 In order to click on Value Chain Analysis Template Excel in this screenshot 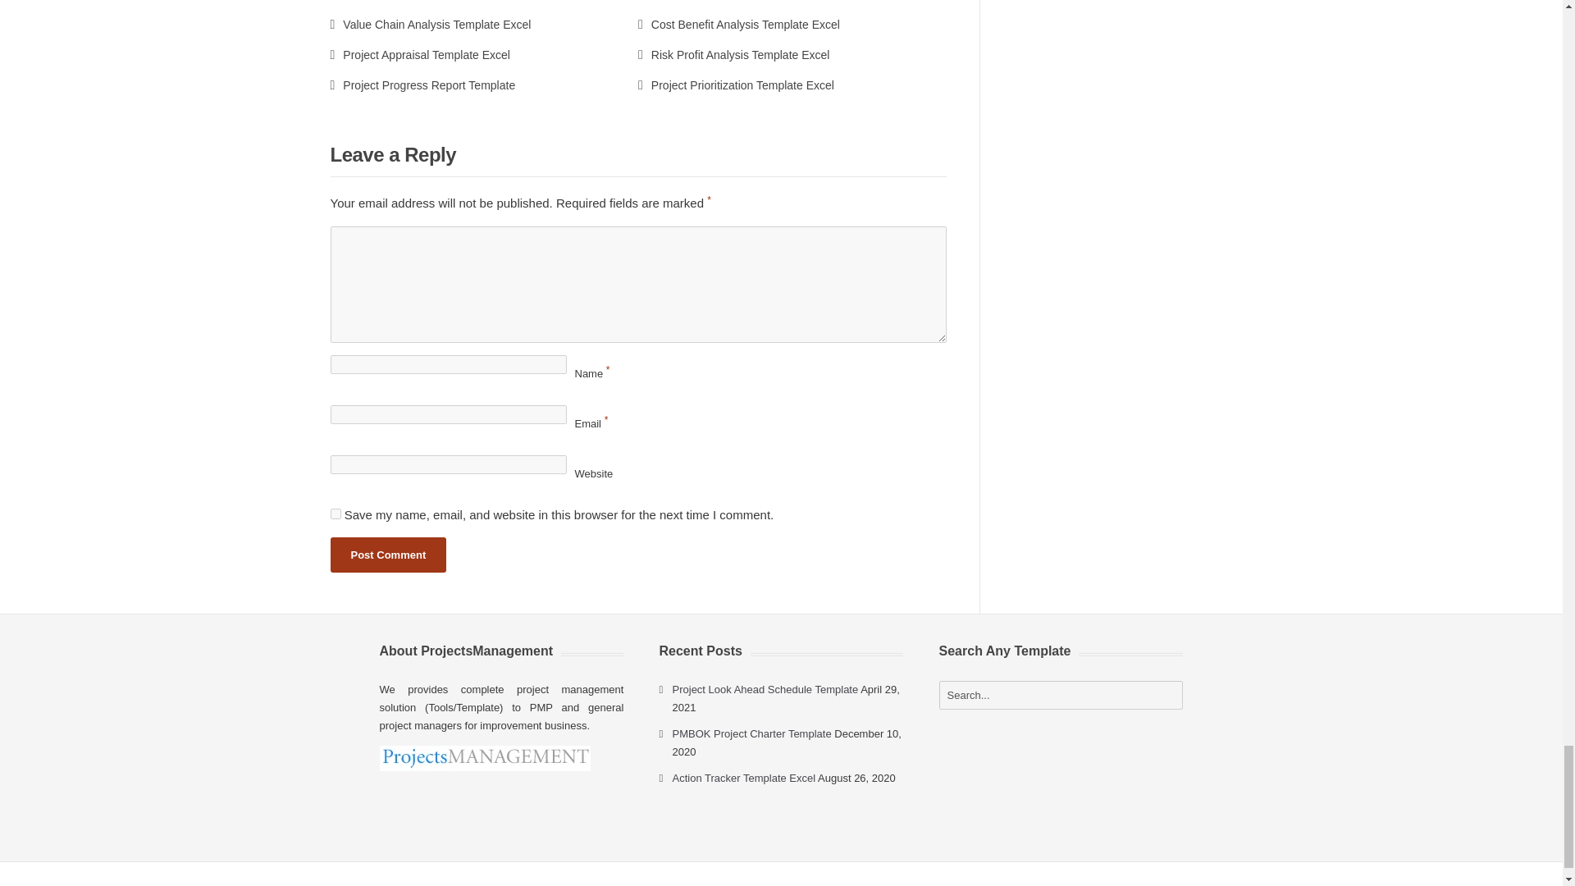, I will do `click(430, 24)`.